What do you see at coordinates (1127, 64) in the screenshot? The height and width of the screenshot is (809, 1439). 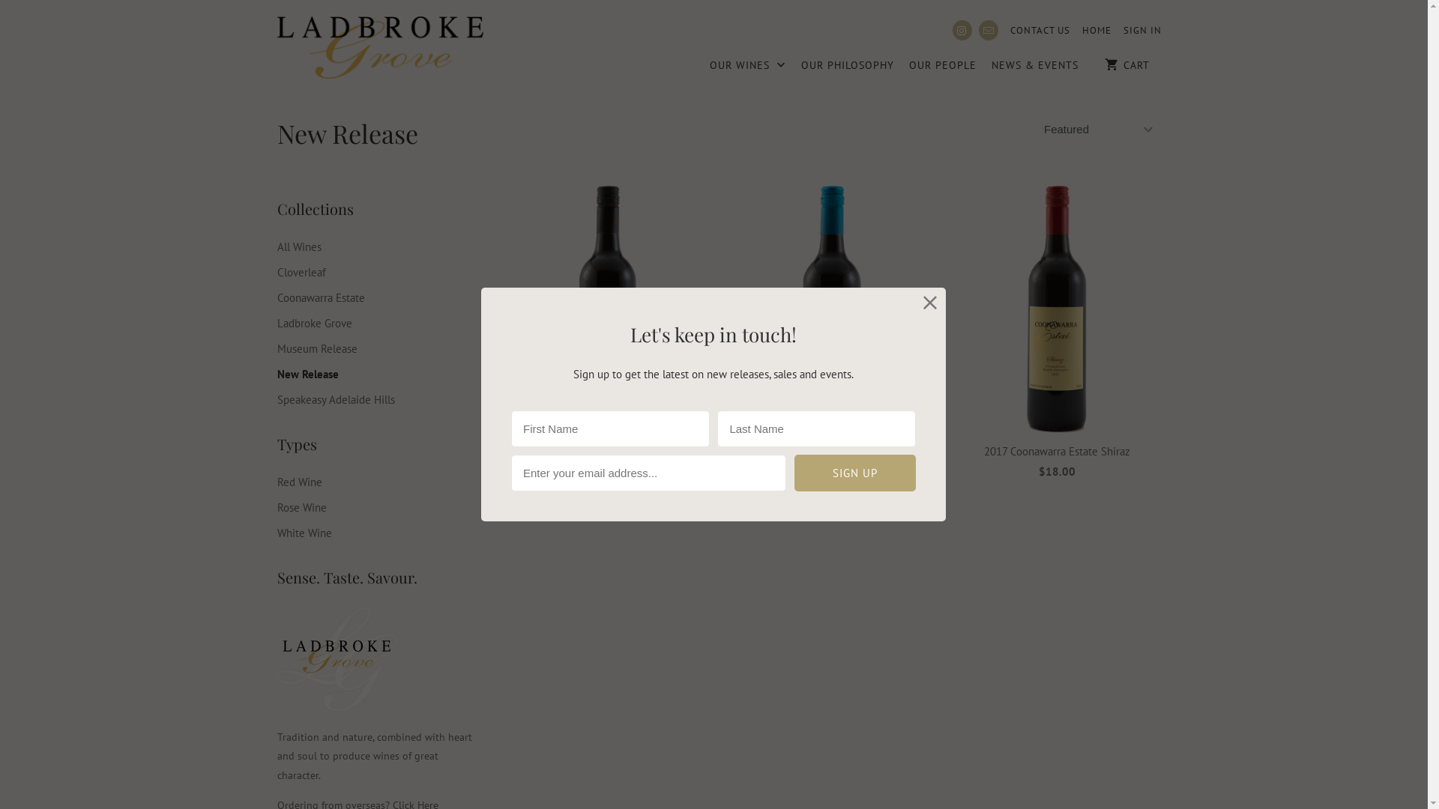 I see `CART` at bounding box center [1127, 64].